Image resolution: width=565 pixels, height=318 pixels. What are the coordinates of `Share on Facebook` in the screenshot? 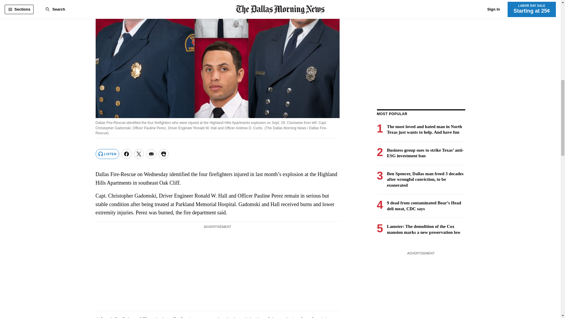 It's located at (127, 154).